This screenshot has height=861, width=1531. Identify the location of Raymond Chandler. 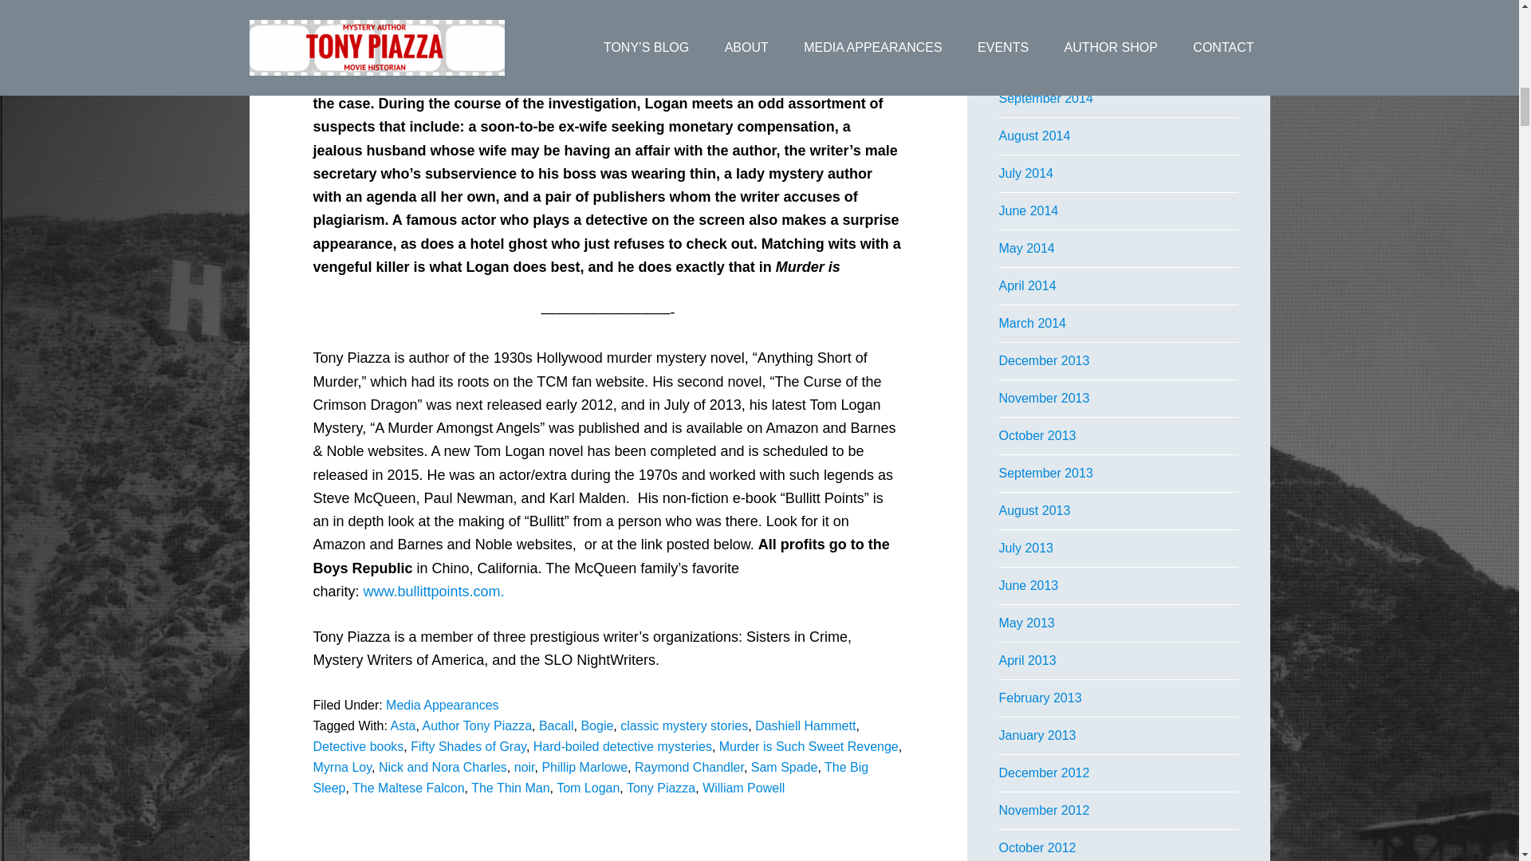
(689, 767).